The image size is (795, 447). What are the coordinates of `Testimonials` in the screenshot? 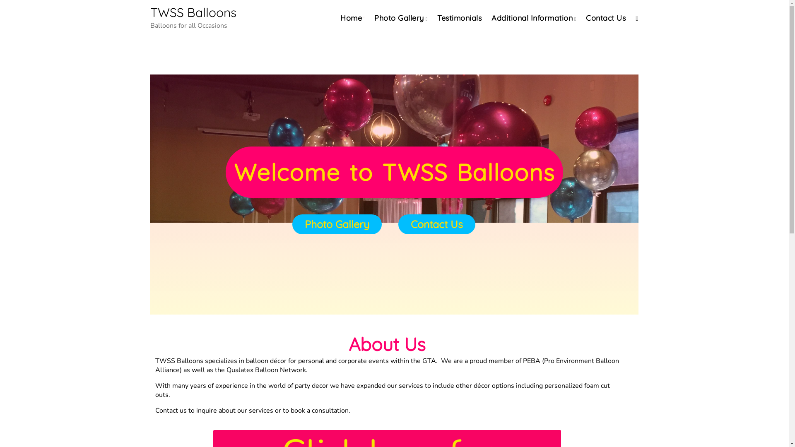 It's located at (460, 18).